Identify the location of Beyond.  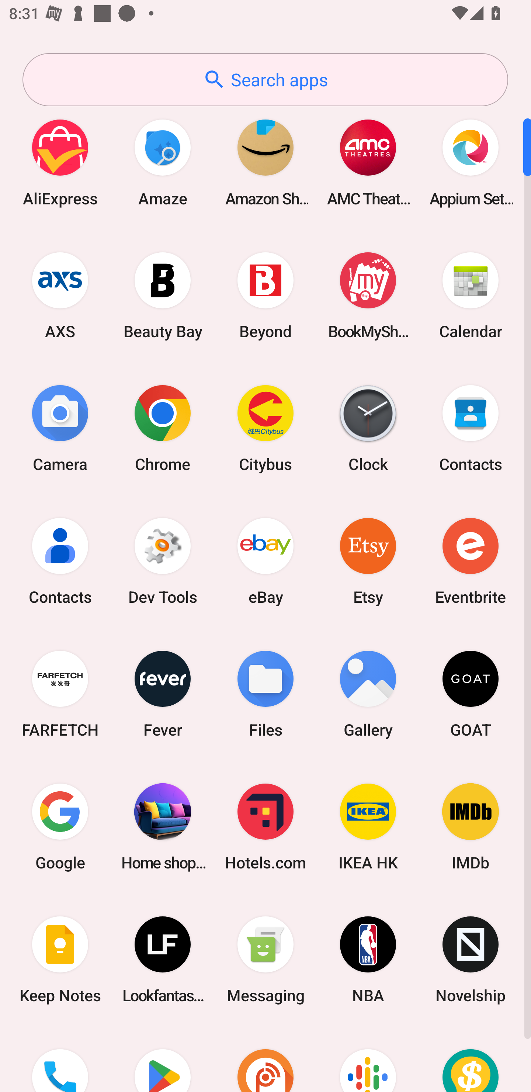
(265, 295).